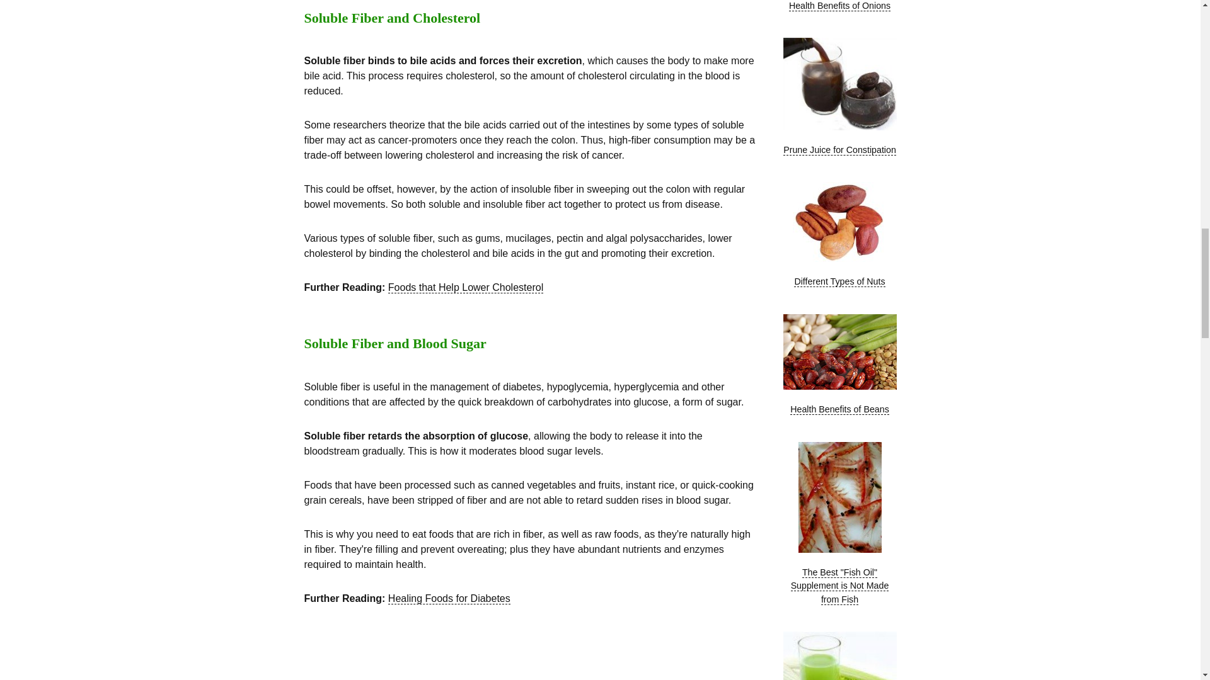 This screenshot has height=680, width=1210. I want to click on Go to The Best Fish Oil Supplement is Not Made from Fish, so click(839, 550).